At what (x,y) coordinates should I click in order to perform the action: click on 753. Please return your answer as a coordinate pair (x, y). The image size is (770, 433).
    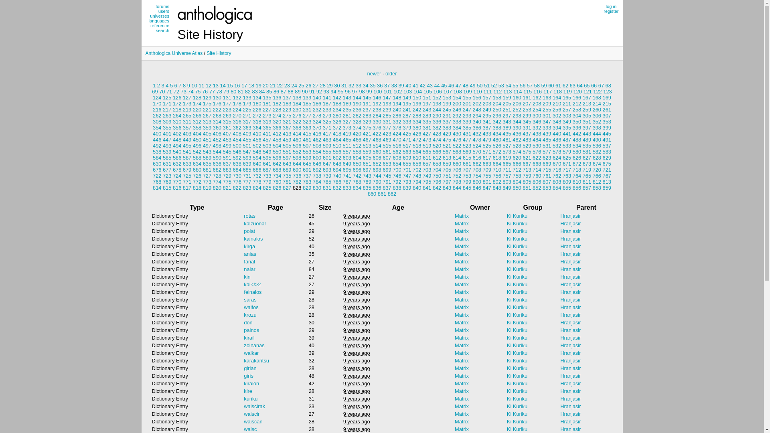
    Looking at the image, I should click on (467, 176).